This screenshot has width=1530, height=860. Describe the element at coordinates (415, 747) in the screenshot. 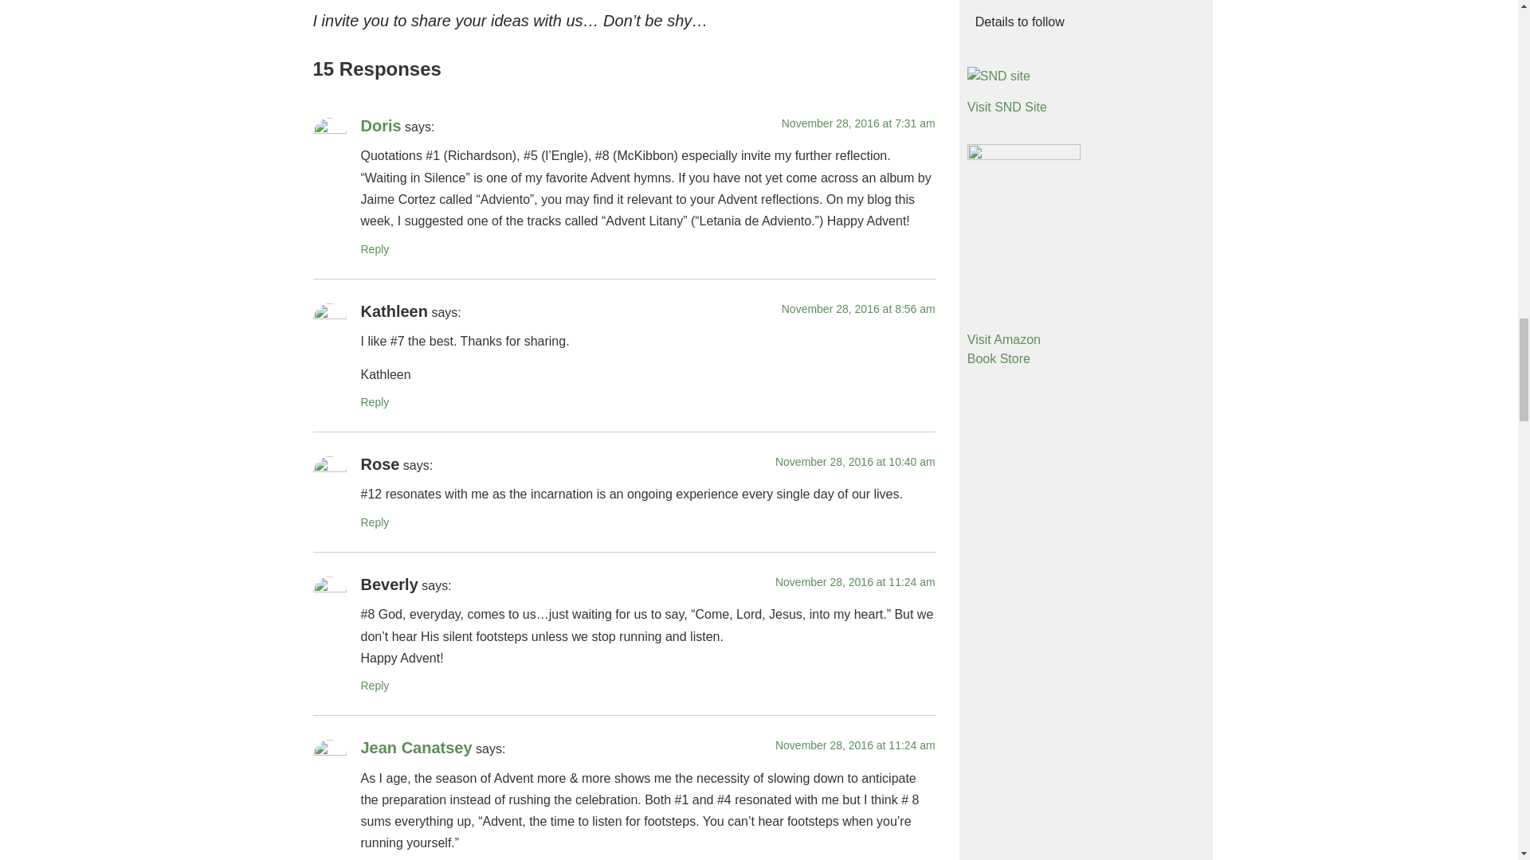

I see `Jean Canatsey` at that location.